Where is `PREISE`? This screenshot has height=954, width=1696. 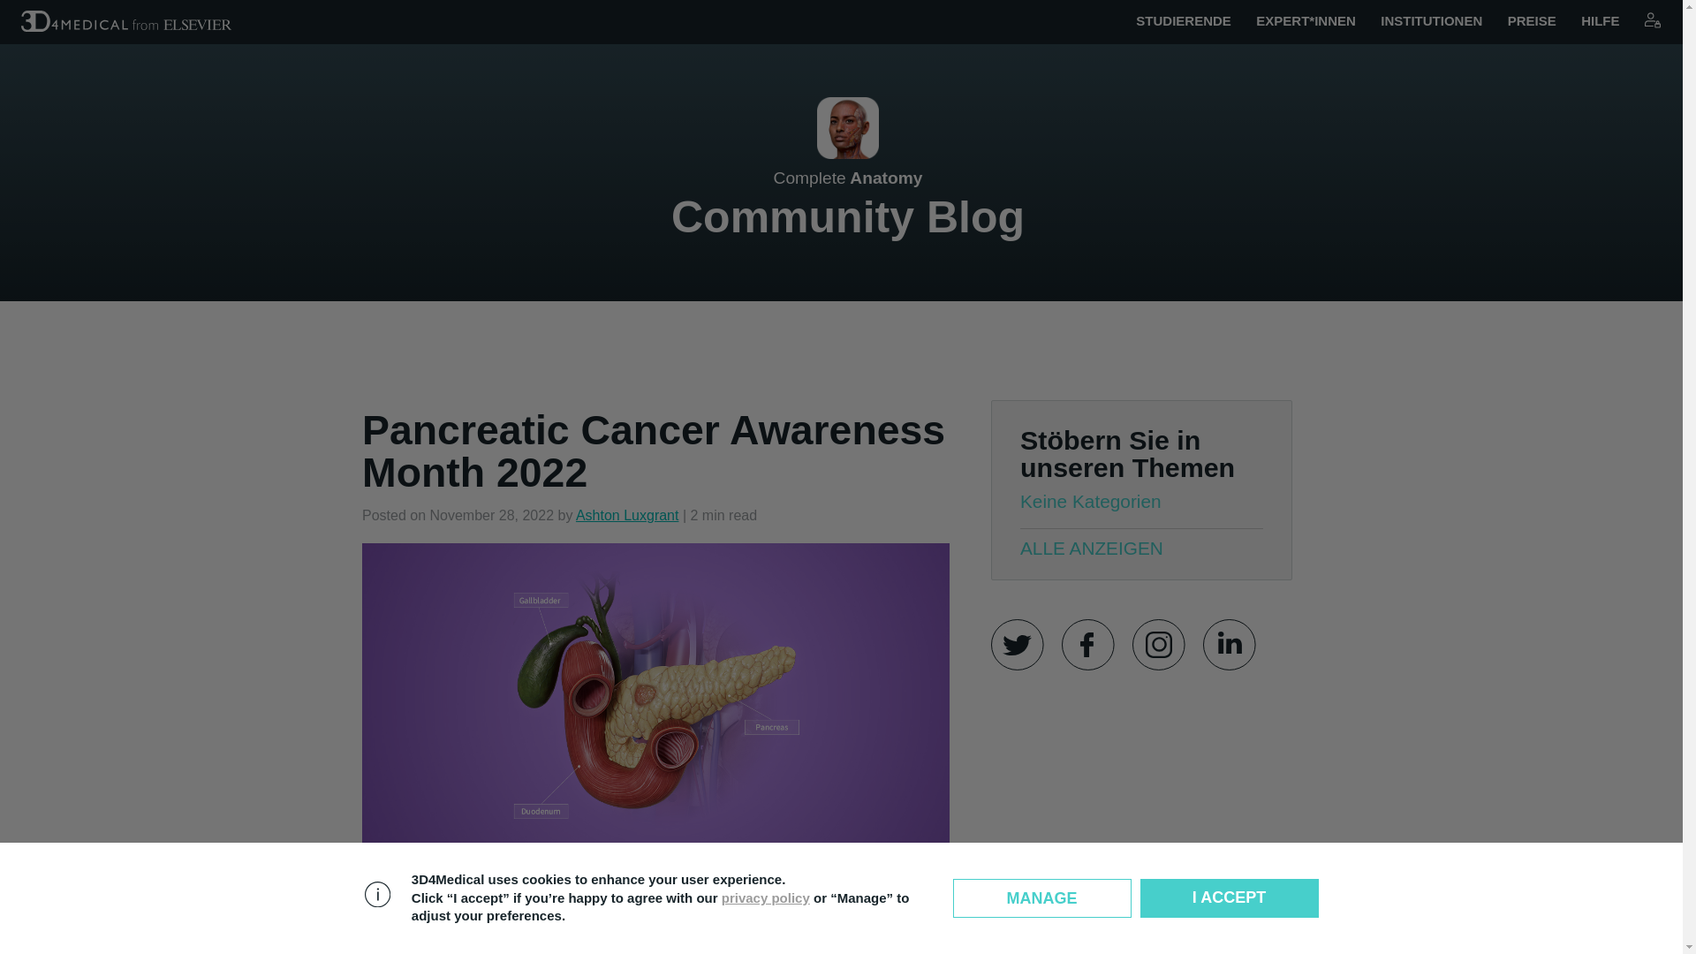 PREISE is located at coordinates (1532, 21).